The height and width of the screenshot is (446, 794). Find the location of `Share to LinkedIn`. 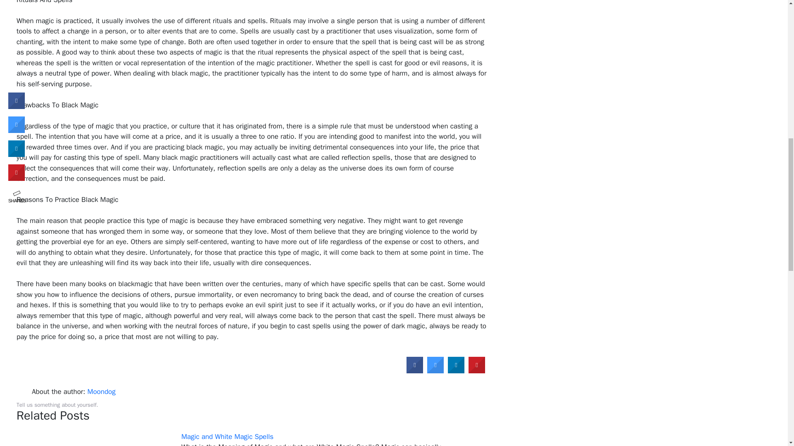

Share to LinkedIn is located at coordinates (456, 371).